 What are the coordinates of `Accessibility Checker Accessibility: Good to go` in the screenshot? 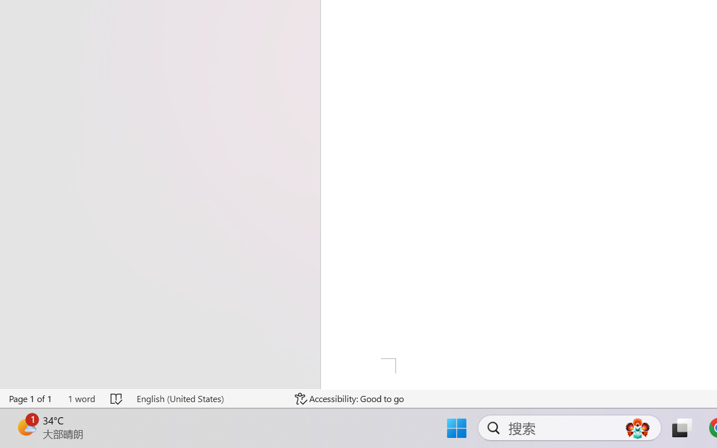 It's located at (350, 399).